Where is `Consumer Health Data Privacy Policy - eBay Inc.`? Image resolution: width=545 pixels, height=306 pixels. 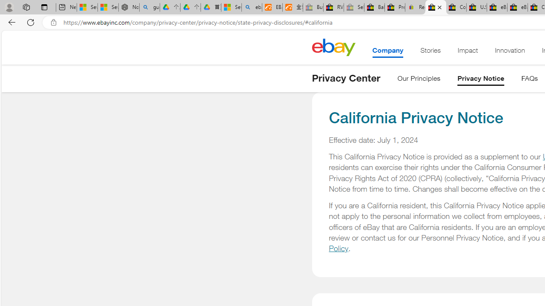 Consumer Health Data Privacy Policy - eBay Inc. is located at coordinates (456, 8).